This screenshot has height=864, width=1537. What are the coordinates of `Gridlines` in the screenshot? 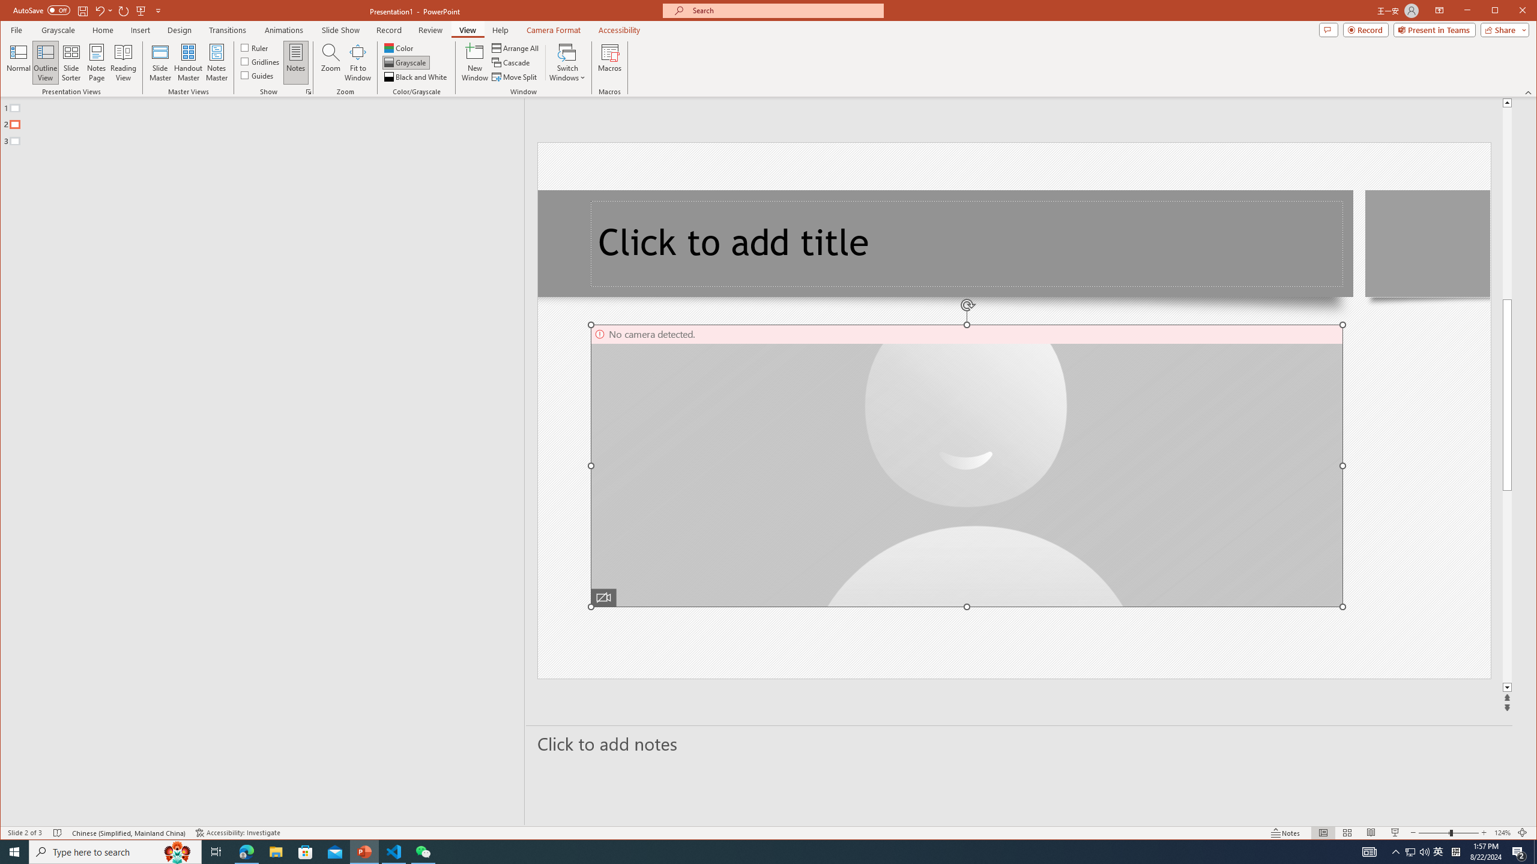 It's located at (261, 61).